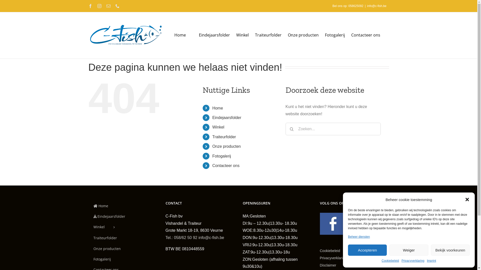 This screenshot has height=270, width=481. I want to click on Traiteurfolder, so click(123, 238).